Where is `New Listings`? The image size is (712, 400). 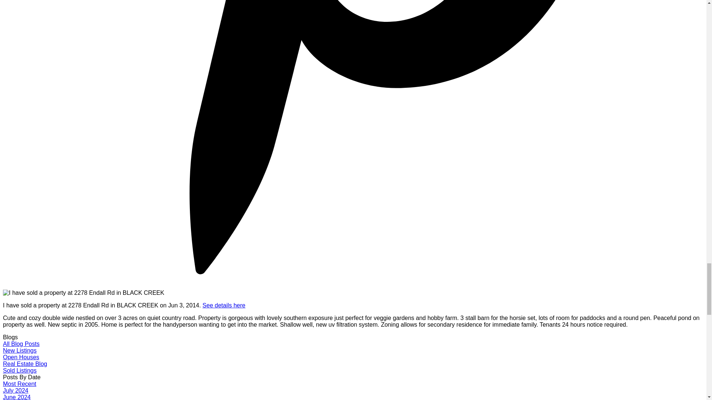
New Listings is located at coordinates (20, 350).